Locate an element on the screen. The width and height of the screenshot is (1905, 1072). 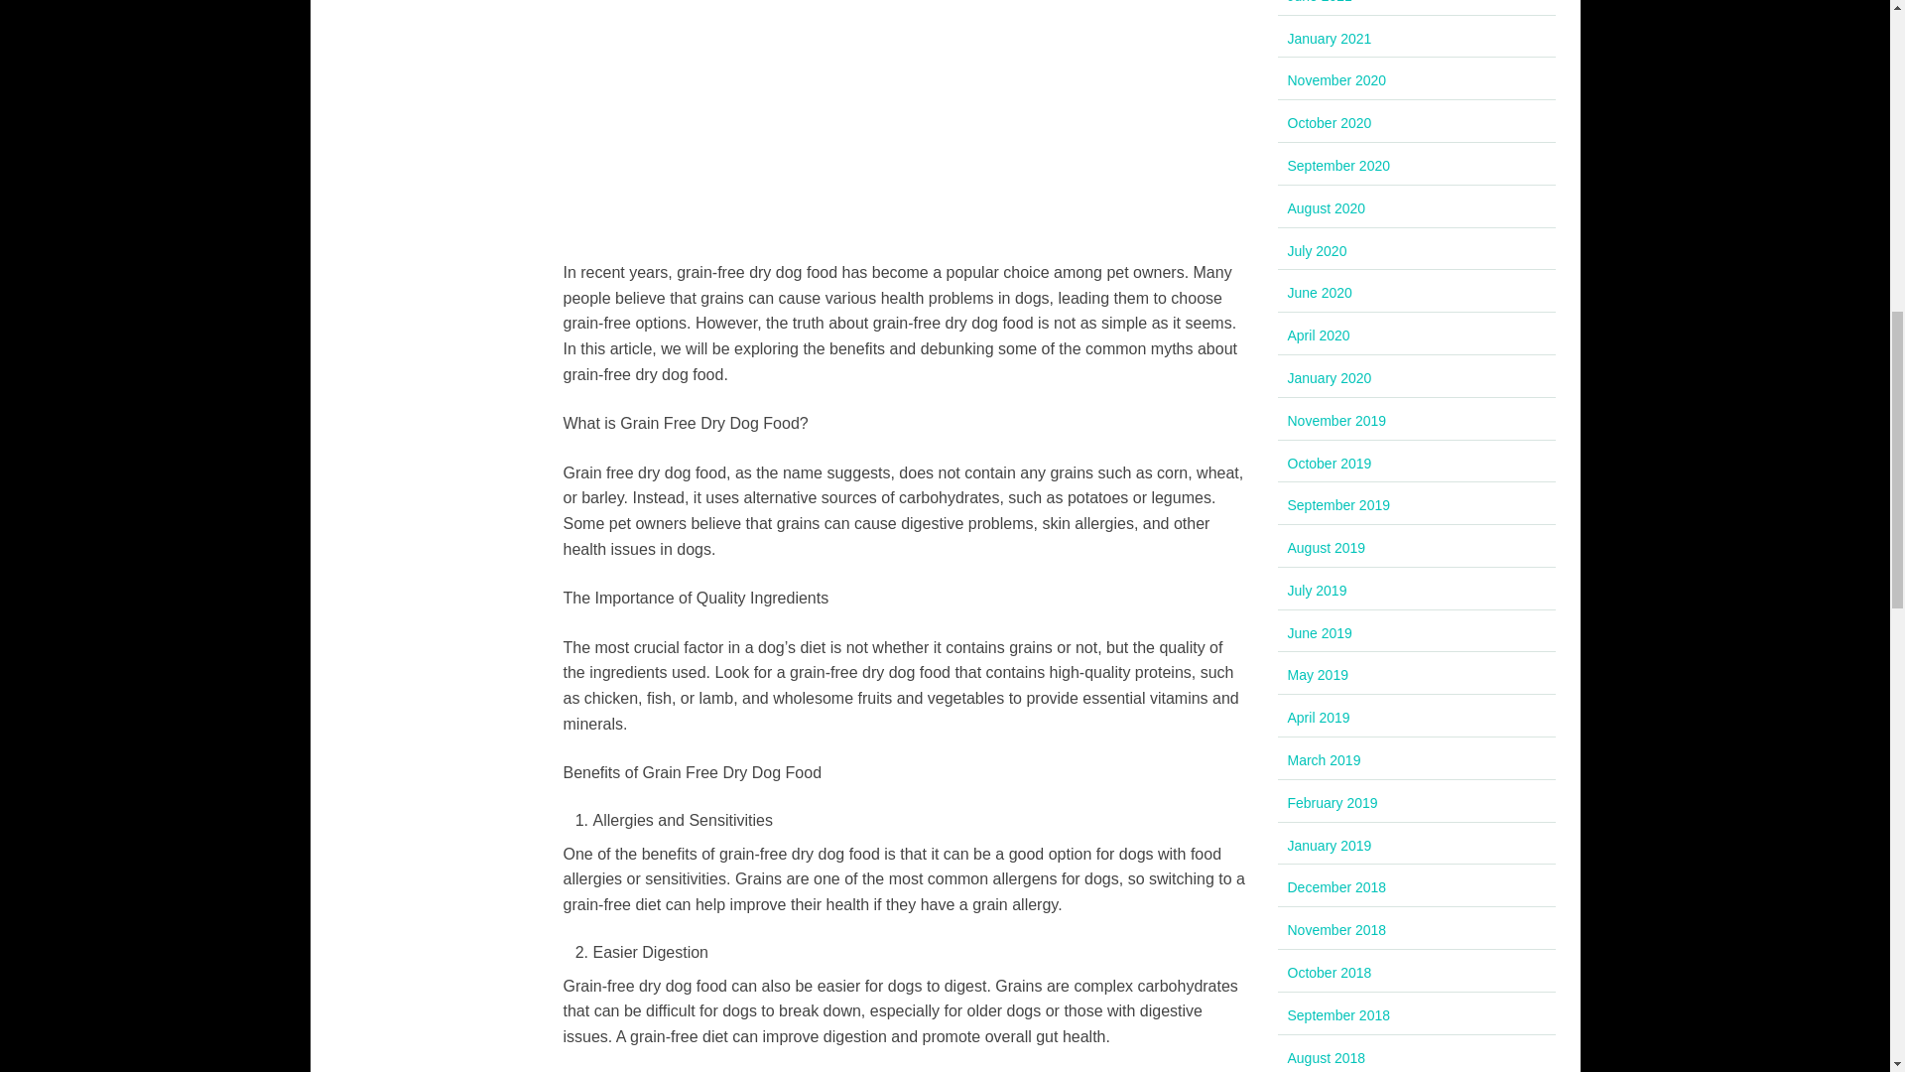
October 2020 is located at coordinates (1330, 122).